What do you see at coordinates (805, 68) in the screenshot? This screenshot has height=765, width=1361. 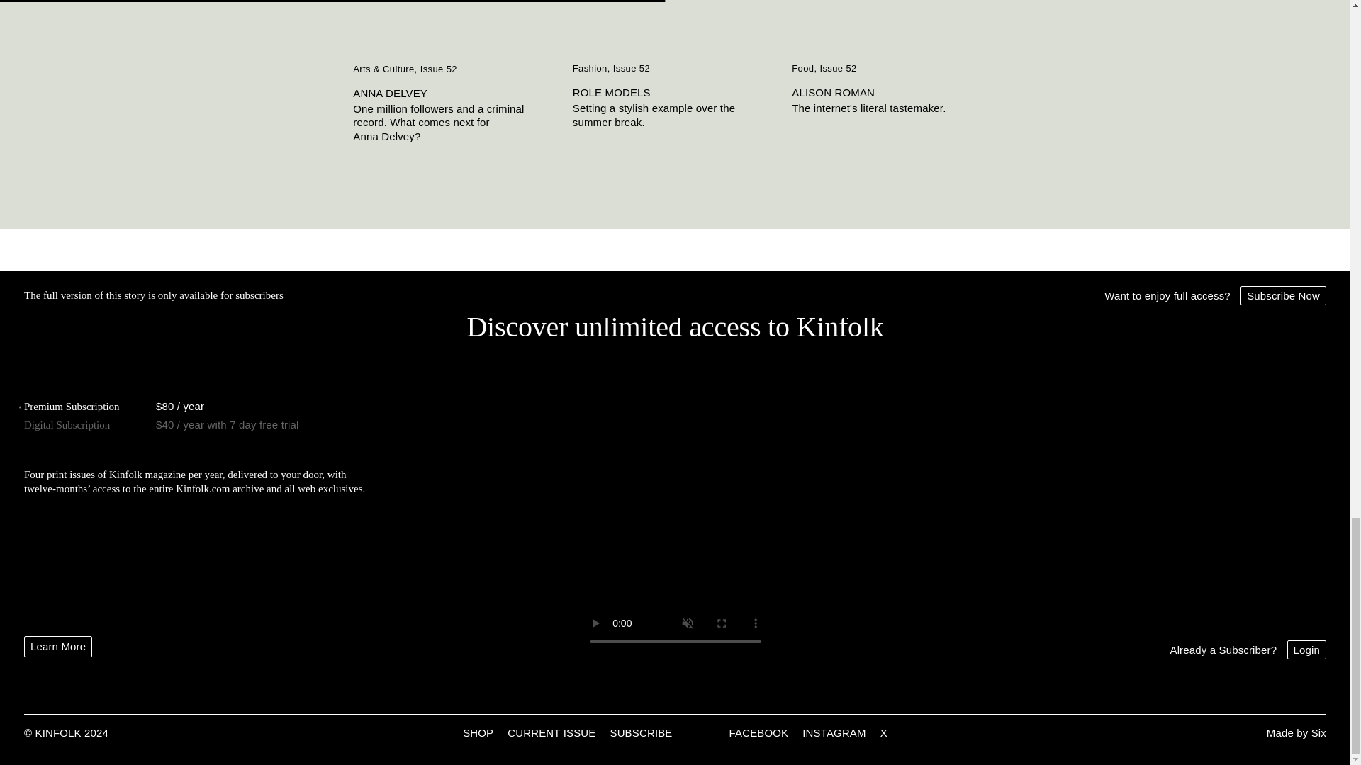 I see `Food, ` at bounding box center [805, 68].